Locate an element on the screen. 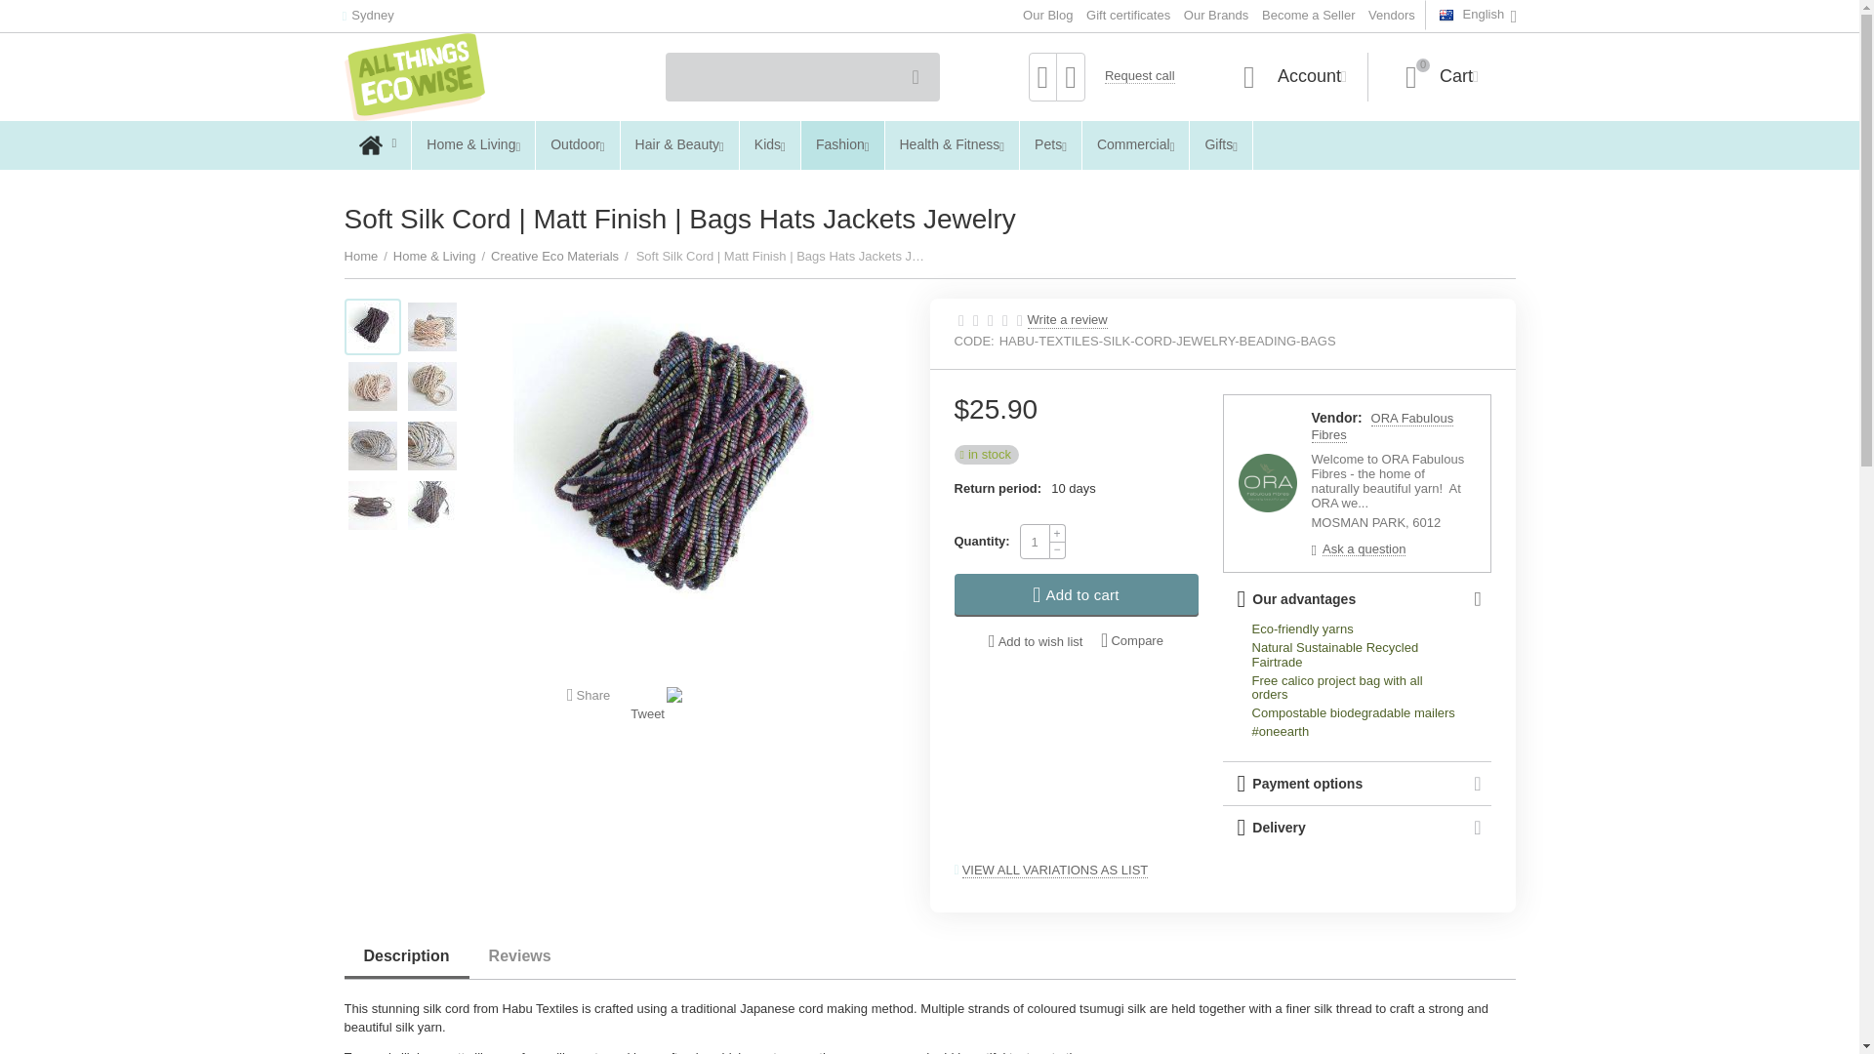  Request call is located at coordinates (1216, 14).